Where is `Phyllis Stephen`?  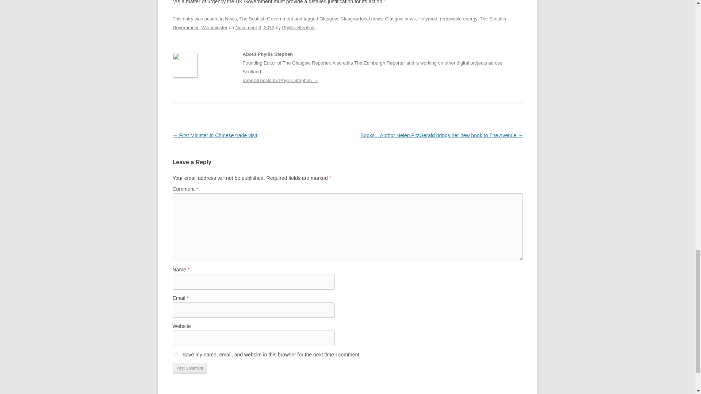 Phyllis Stephen is located at coordinates (299, 28).